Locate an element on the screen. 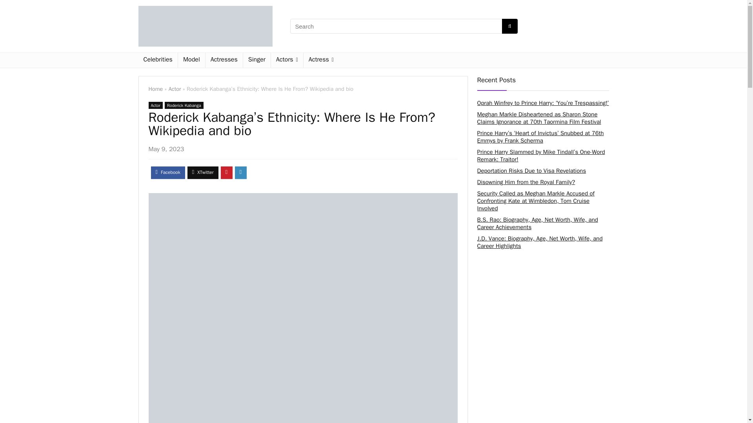 The image size is (753, 423). Actress is located at coordinates (321, 60).